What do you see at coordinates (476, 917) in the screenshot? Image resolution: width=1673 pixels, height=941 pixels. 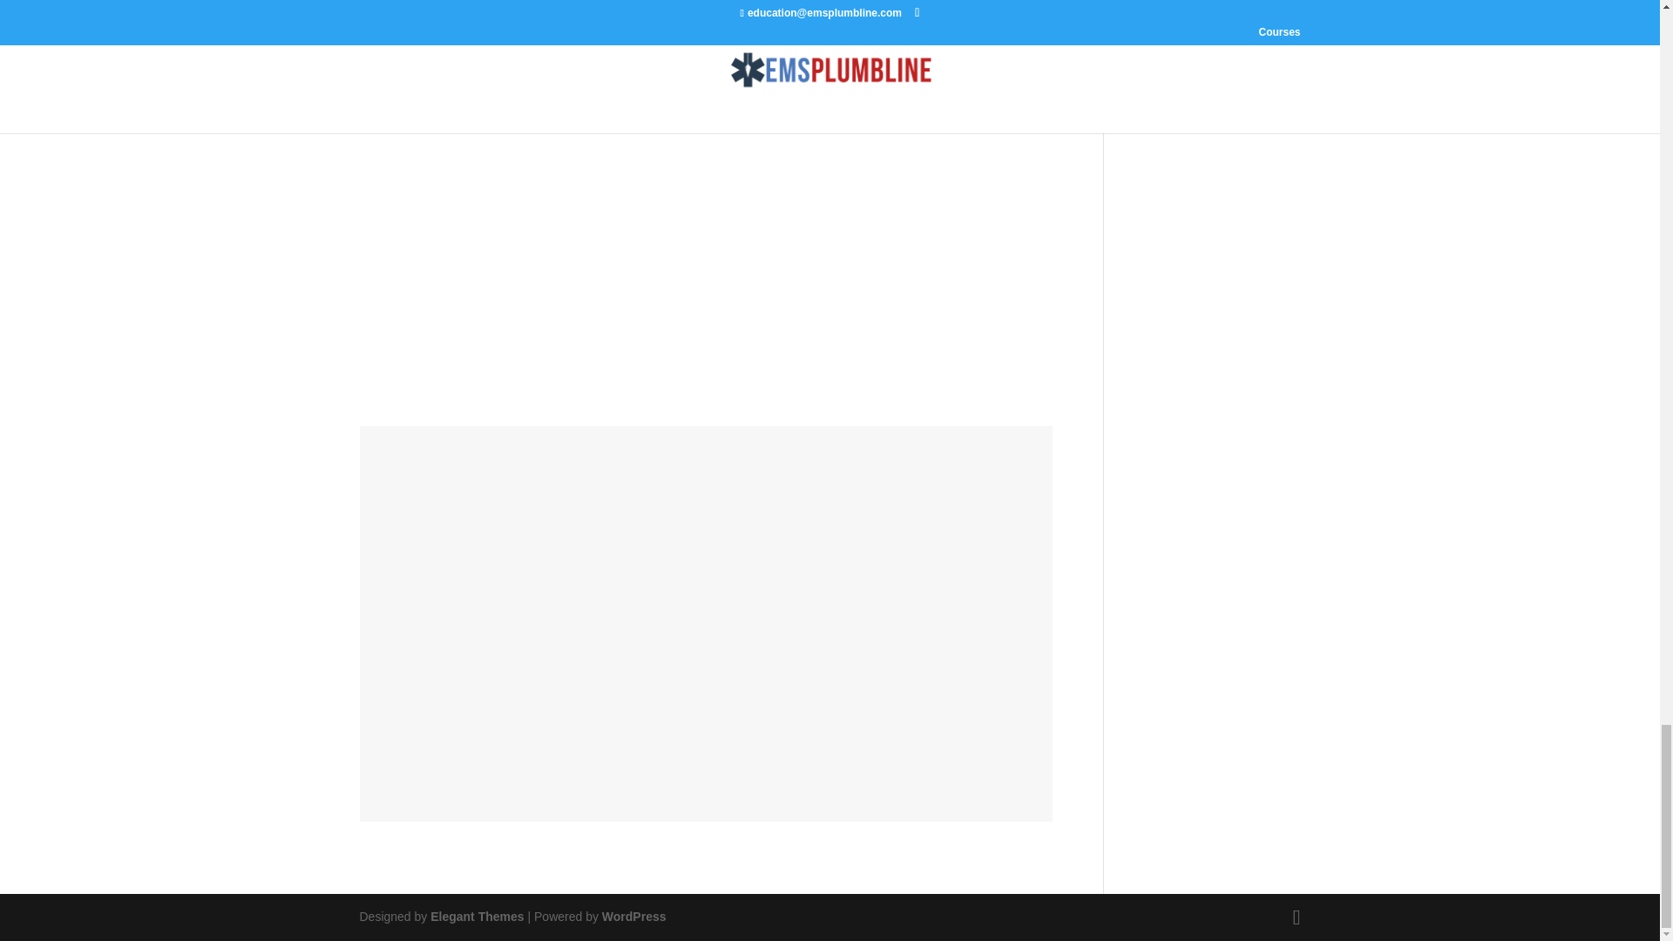 I see `Premium WordPress Themes` at bounding box center [476, 917].